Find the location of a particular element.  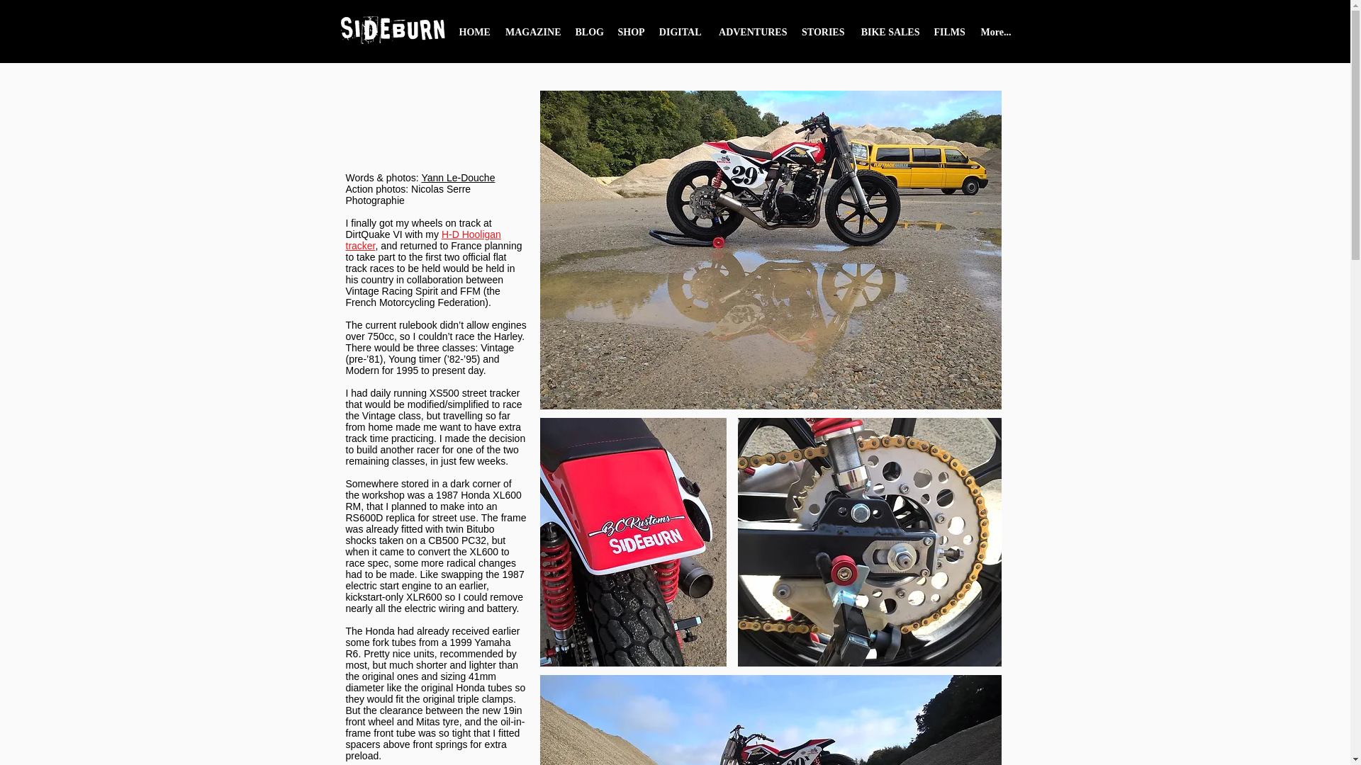

BIKE SALES is located at coordinates (889, 37).